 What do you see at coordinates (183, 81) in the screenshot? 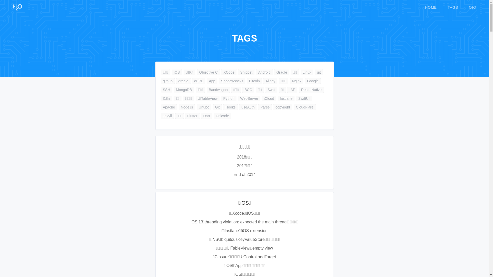
I see `gradle` at bounding box center [183, 81].